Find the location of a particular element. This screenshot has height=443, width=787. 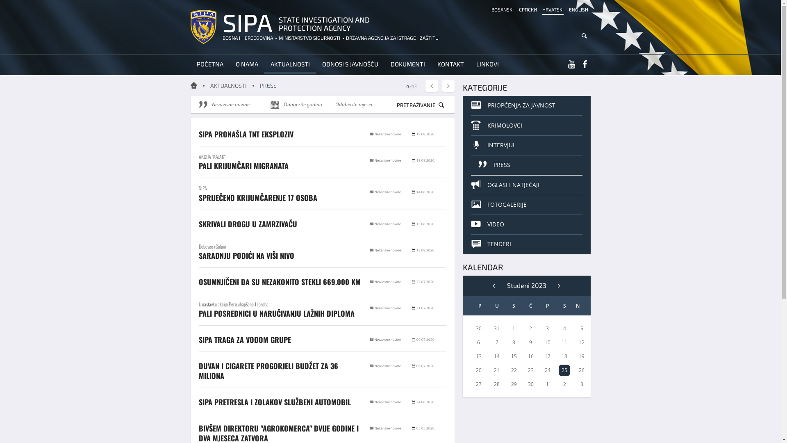

23 is located at coordinates (531, 370).